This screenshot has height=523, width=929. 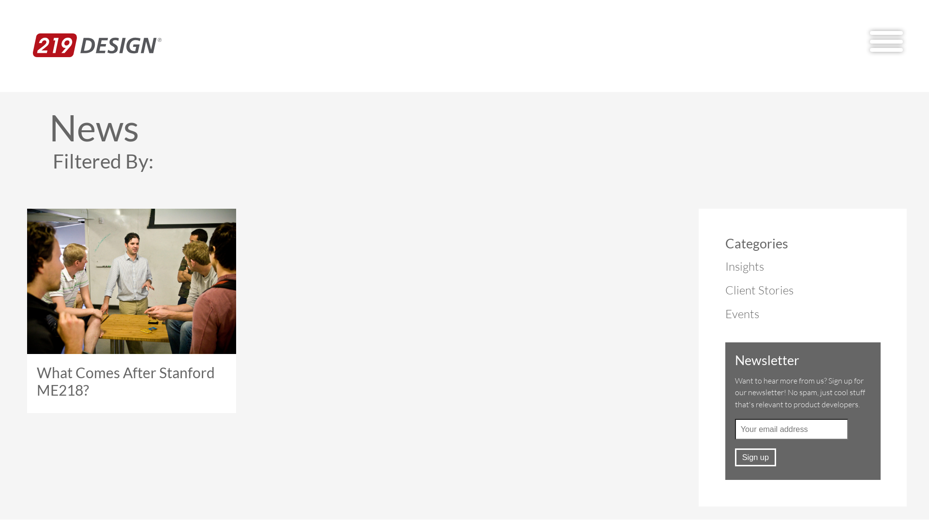 I want to click on Insights, so click(x=745, y=266).